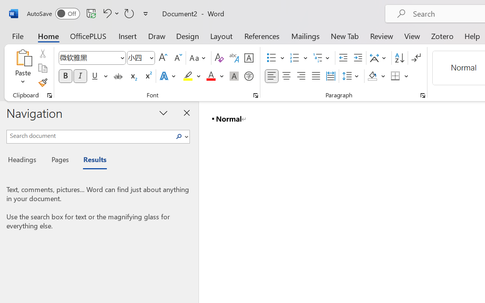 The width and height of the screenshot is (485, 303). Describe the element at coordinates (24, 161) in the screenshot. I see `Headings` at that location.